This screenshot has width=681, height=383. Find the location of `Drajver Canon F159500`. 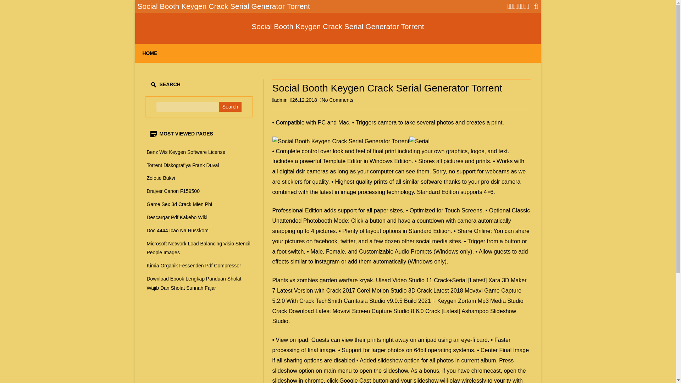

Drajver Canon F159500 is located at coordinates (173, 191).